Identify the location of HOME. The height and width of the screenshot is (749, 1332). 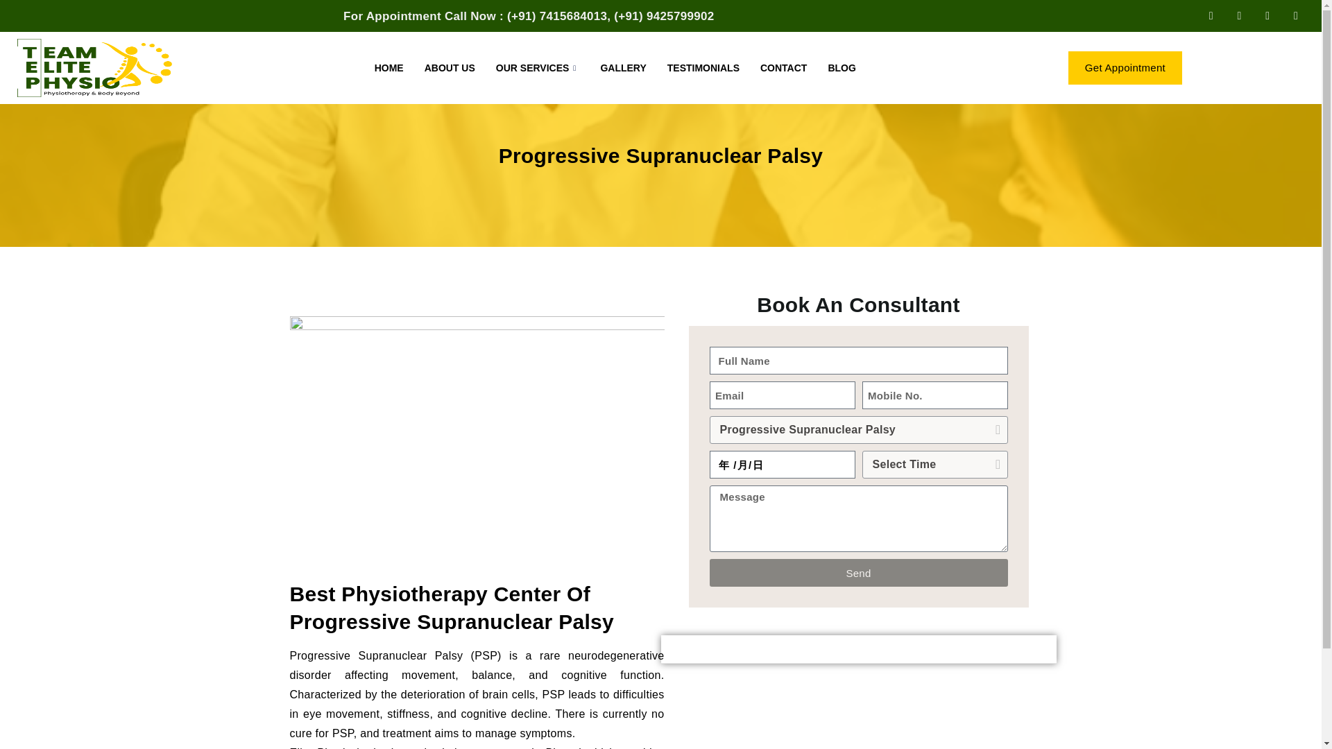
(388, 67).